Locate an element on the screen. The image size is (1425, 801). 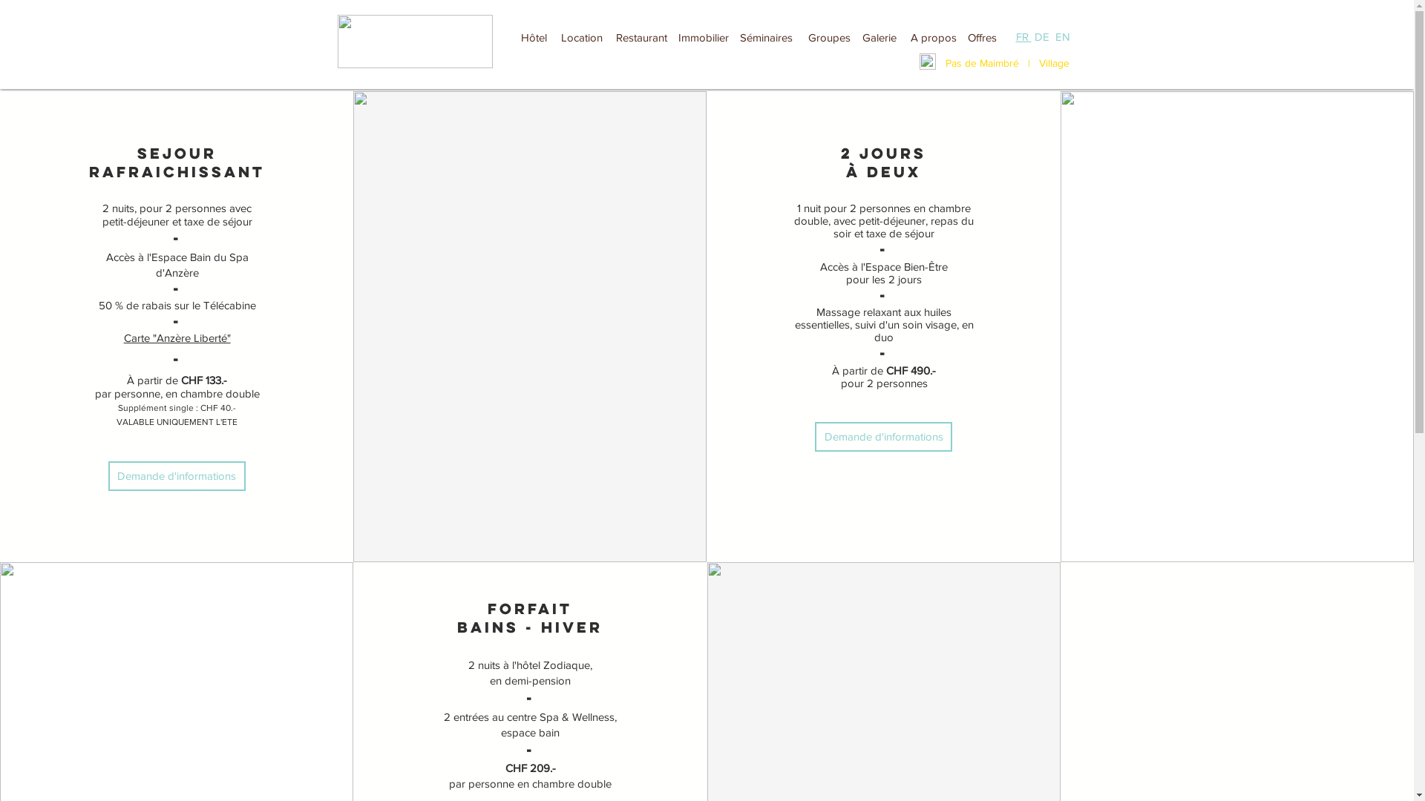
EN is located at coordinates (1063, 37).